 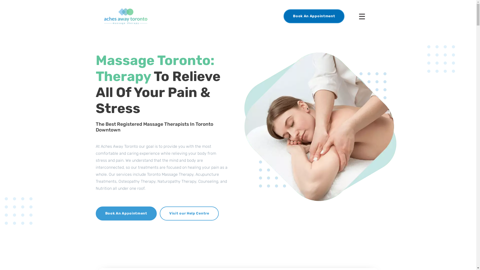 I want to click on Book An Appointment, so click(x=126, y=213).